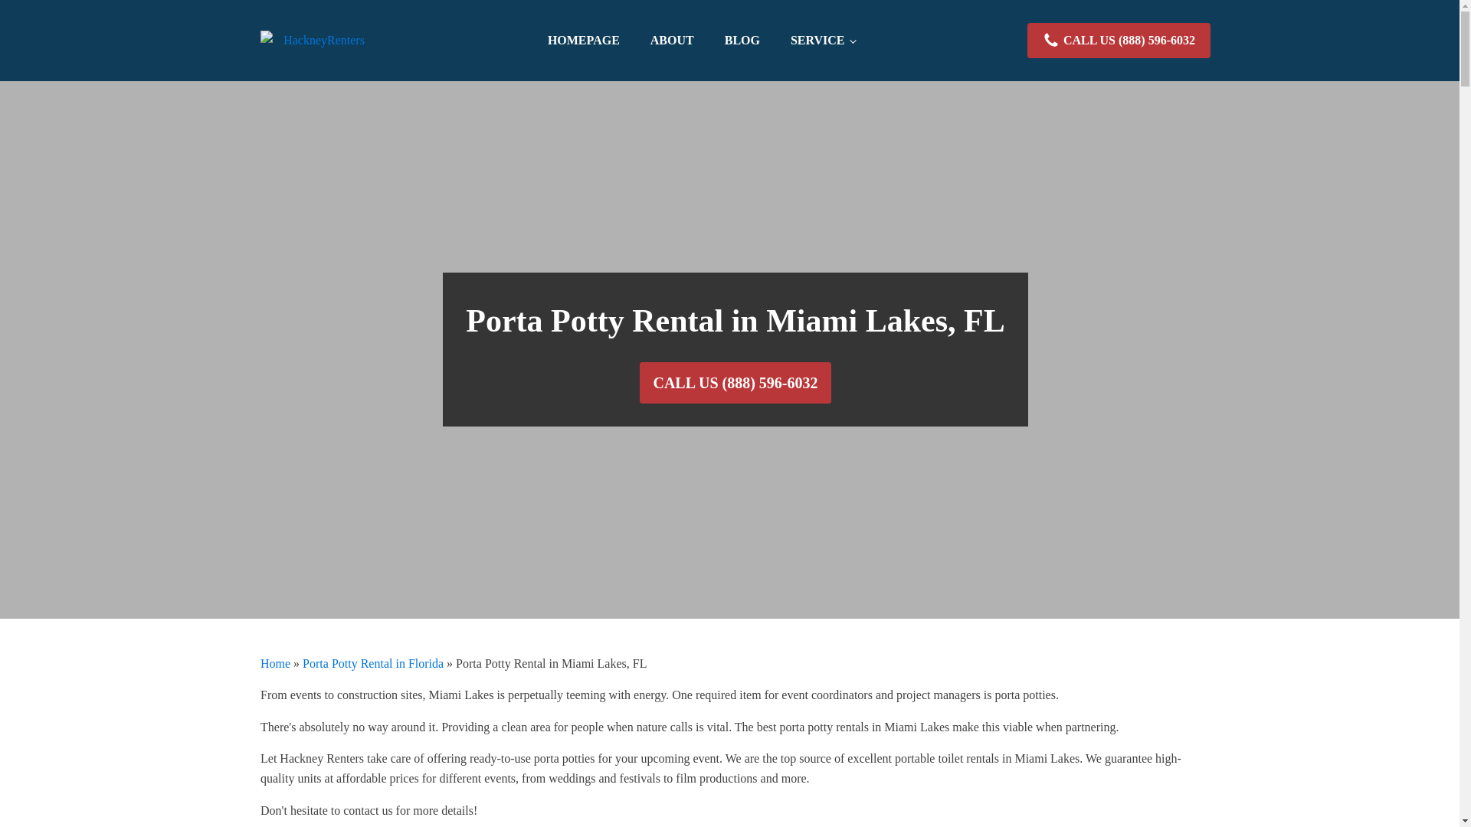 The image size is (1471, 827). I want to click on ABOUT, so click(672, 41).